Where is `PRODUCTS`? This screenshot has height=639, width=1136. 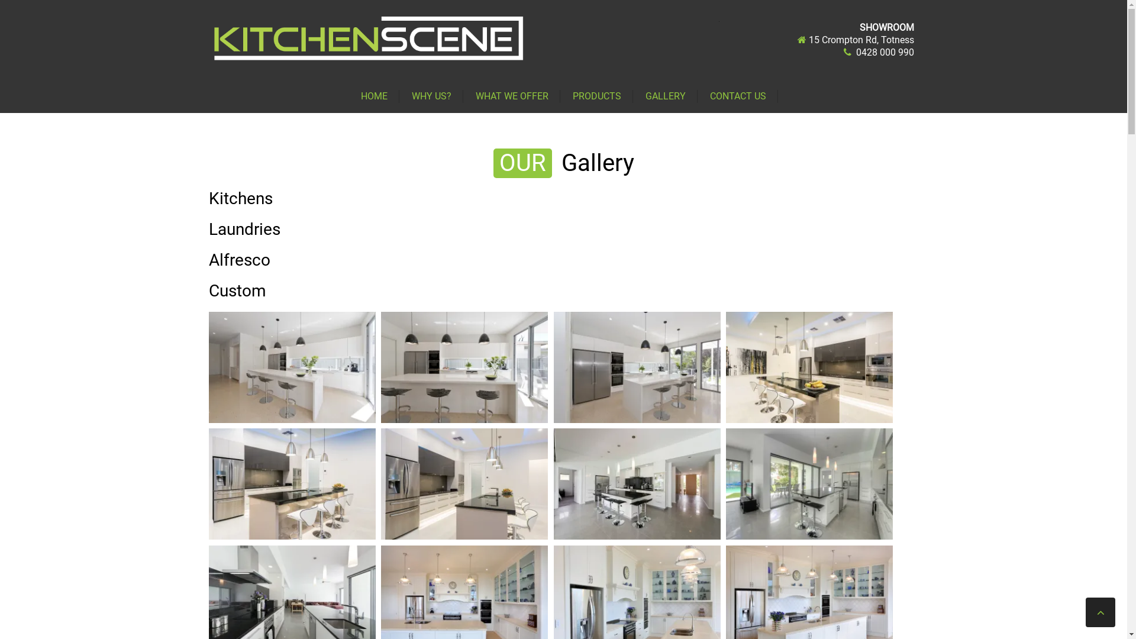
PRODUCTS is located at coordinates (597, 96).